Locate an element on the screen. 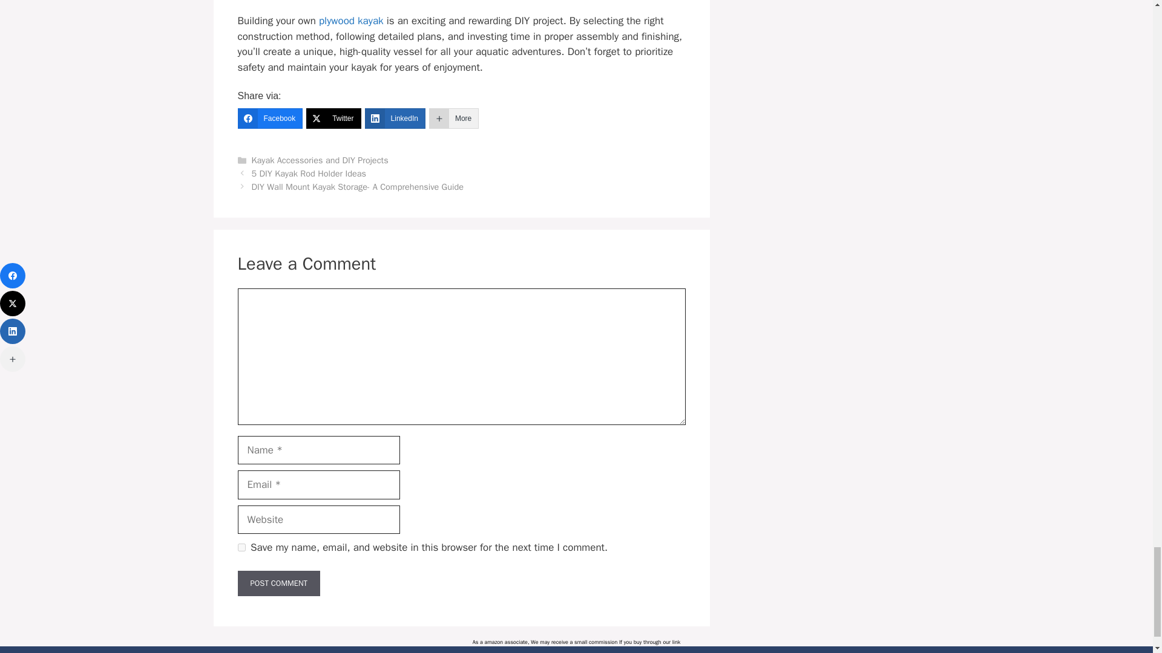  Post Comment is located at coordinates (278, 583).